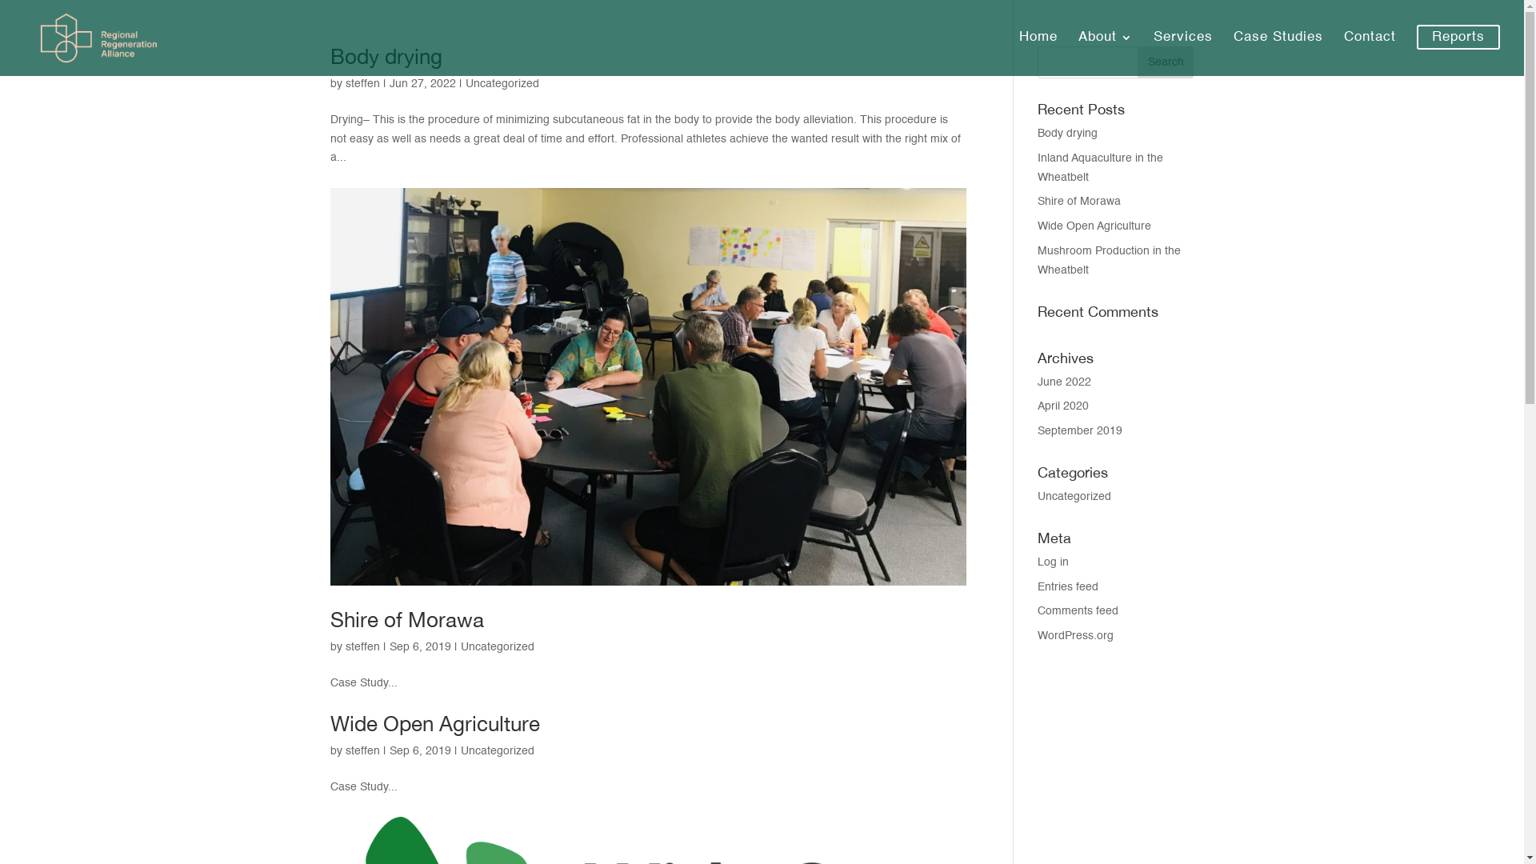 The width and height of the screenshot is (1536, 864). I want to click on Reports, so click(1458, 51).